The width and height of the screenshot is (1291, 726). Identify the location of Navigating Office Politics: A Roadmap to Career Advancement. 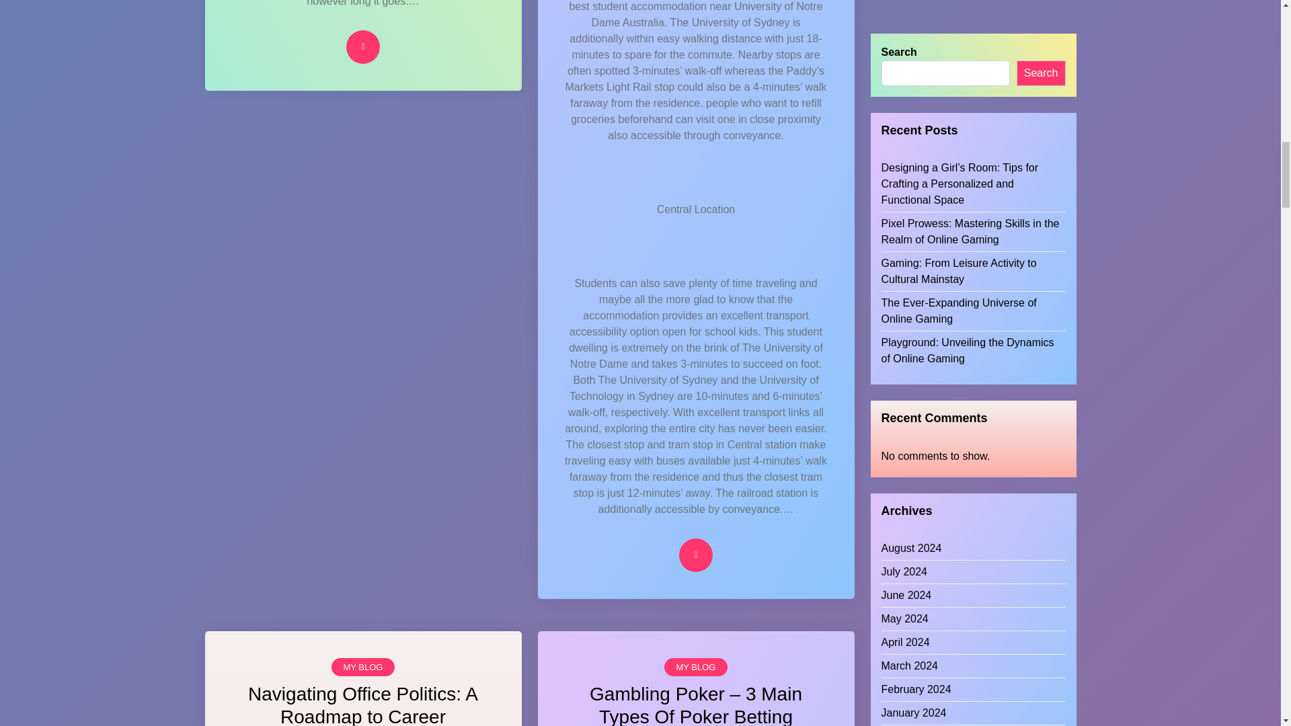
(362, 704).